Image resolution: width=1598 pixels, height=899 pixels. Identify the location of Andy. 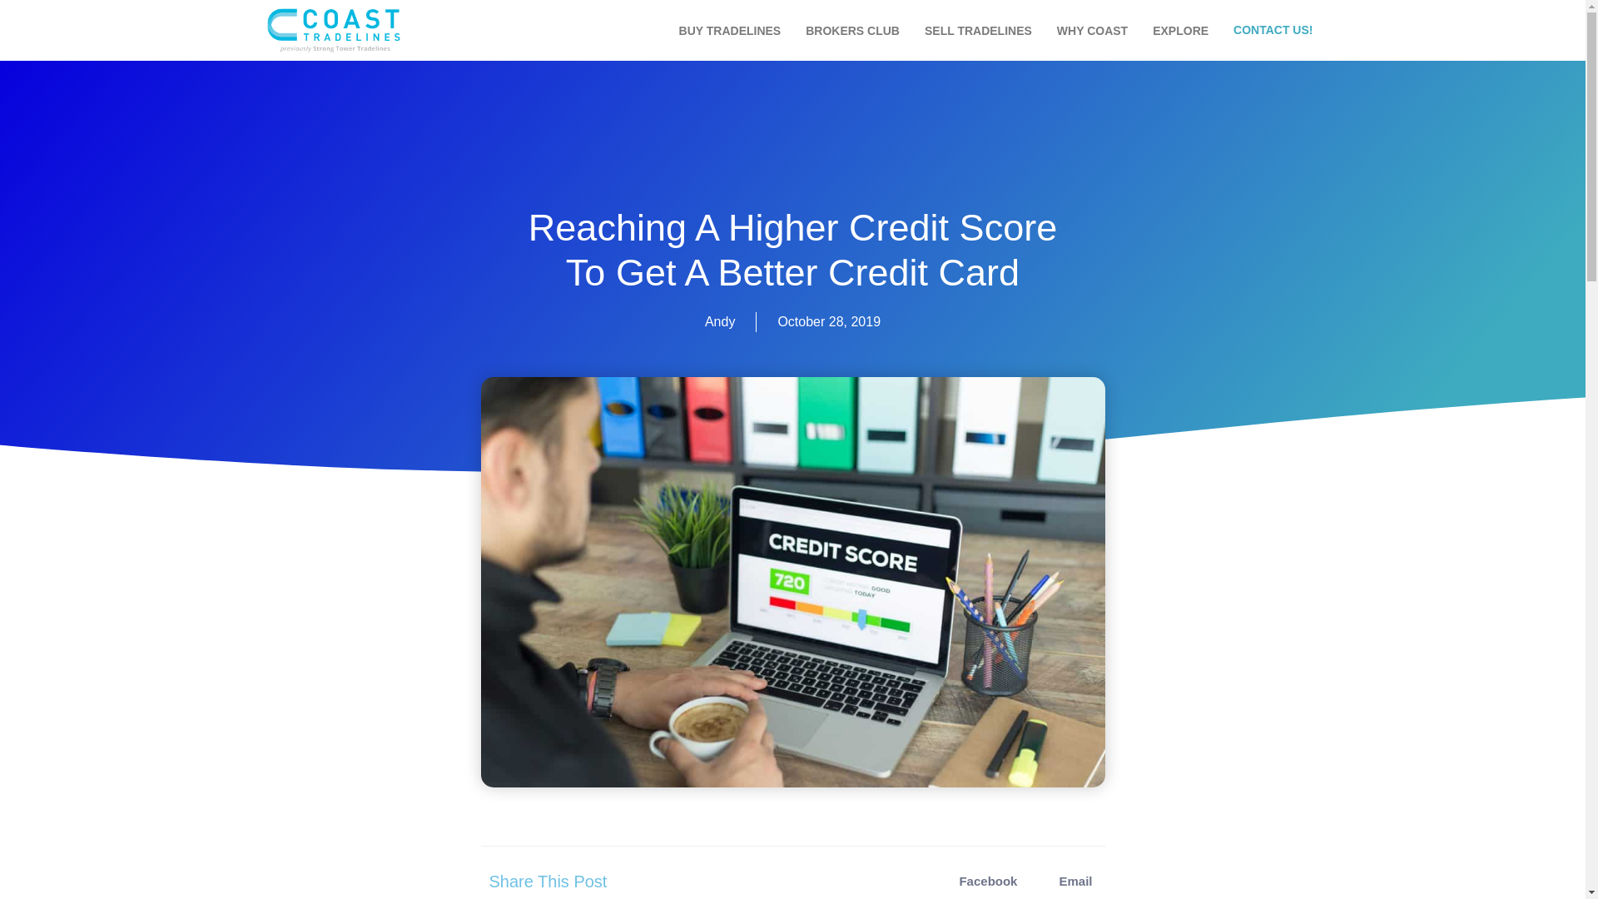
(719, 321).